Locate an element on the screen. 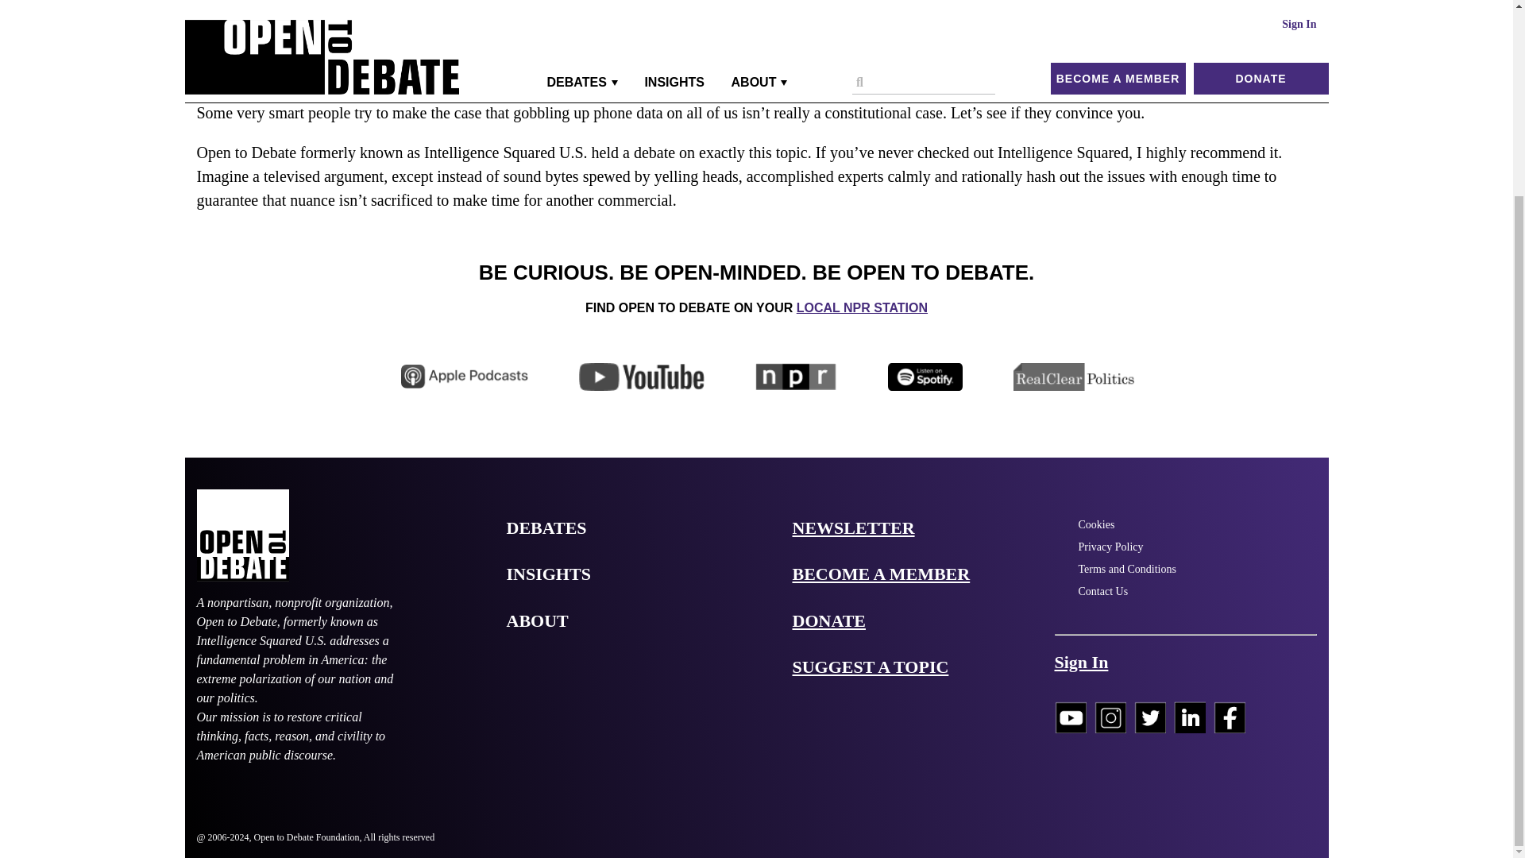  youtube is located at coordinates (642, 377).